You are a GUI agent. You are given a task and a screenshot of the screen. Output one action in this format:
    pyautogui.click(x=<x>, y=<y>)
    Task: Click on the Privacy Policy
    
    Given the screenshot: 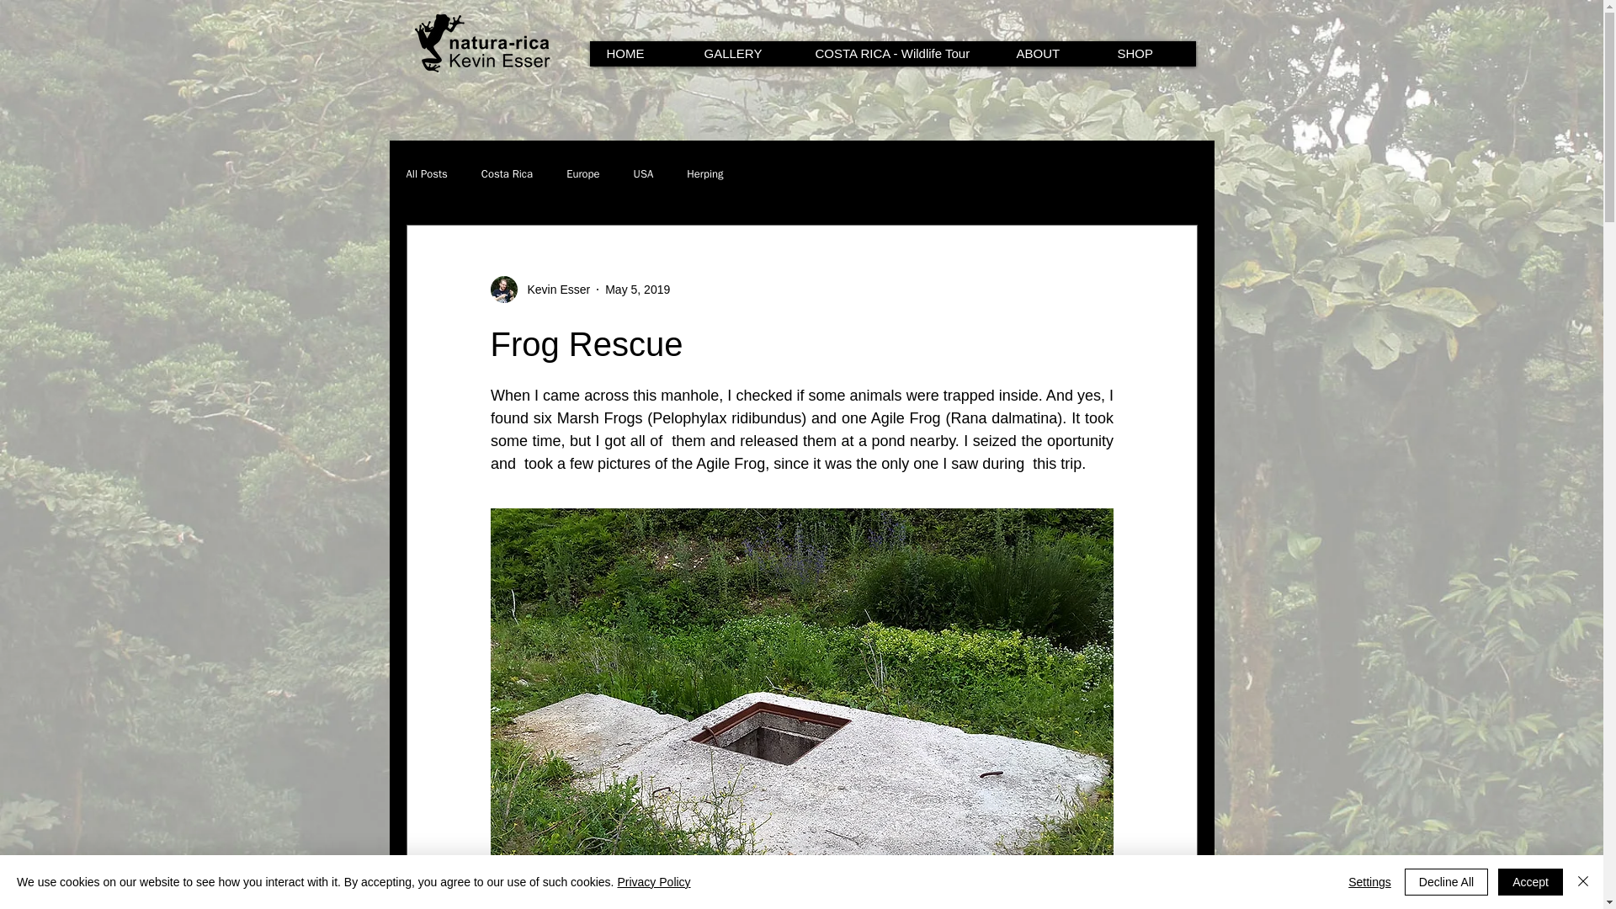 What is the action you would take?
    pyautogui.click(x=653, y=882)
    